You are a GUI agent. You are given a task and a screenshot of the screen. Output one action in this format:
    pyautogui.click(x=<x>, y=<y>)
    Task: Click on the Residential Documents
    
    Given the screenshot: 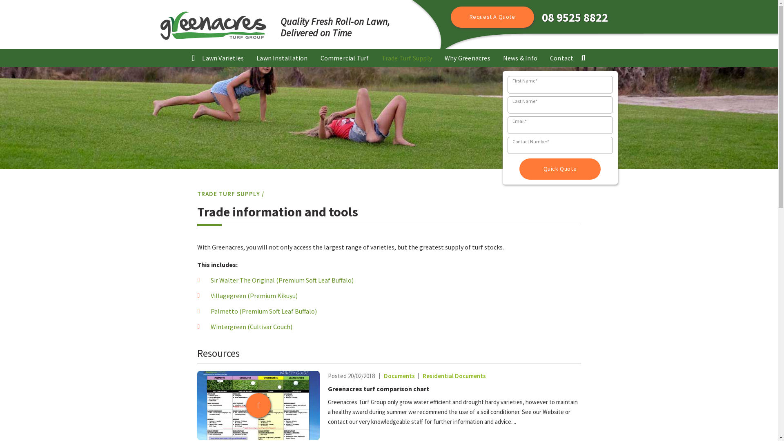 What is the action you would take?
    pyautogui.click(x=450, y=376)
    